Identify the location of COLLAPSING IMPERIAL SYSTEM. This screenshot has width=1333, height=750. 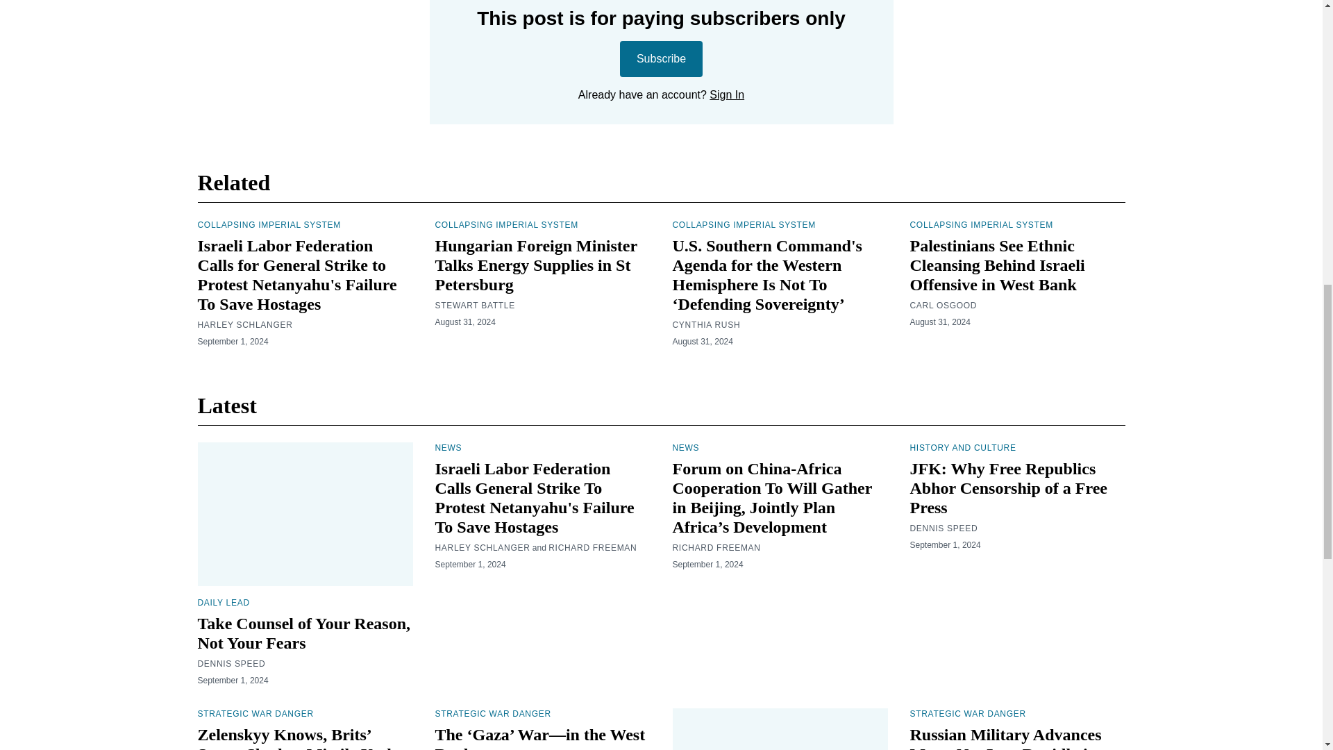
(743, 225).